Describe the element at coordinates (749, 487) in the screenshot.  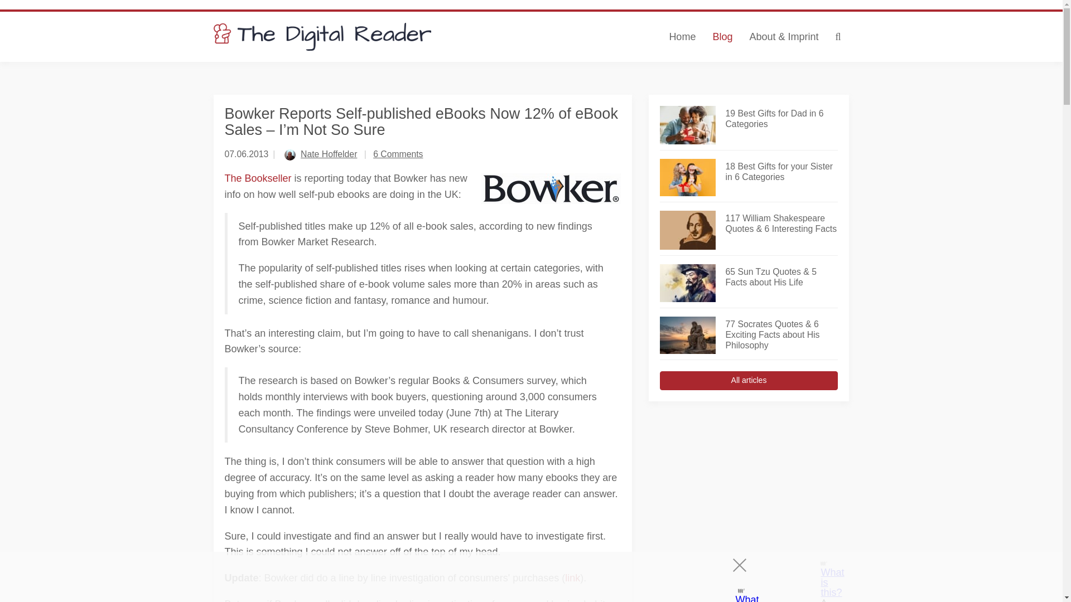
I see `3rd party ad content` at that location.